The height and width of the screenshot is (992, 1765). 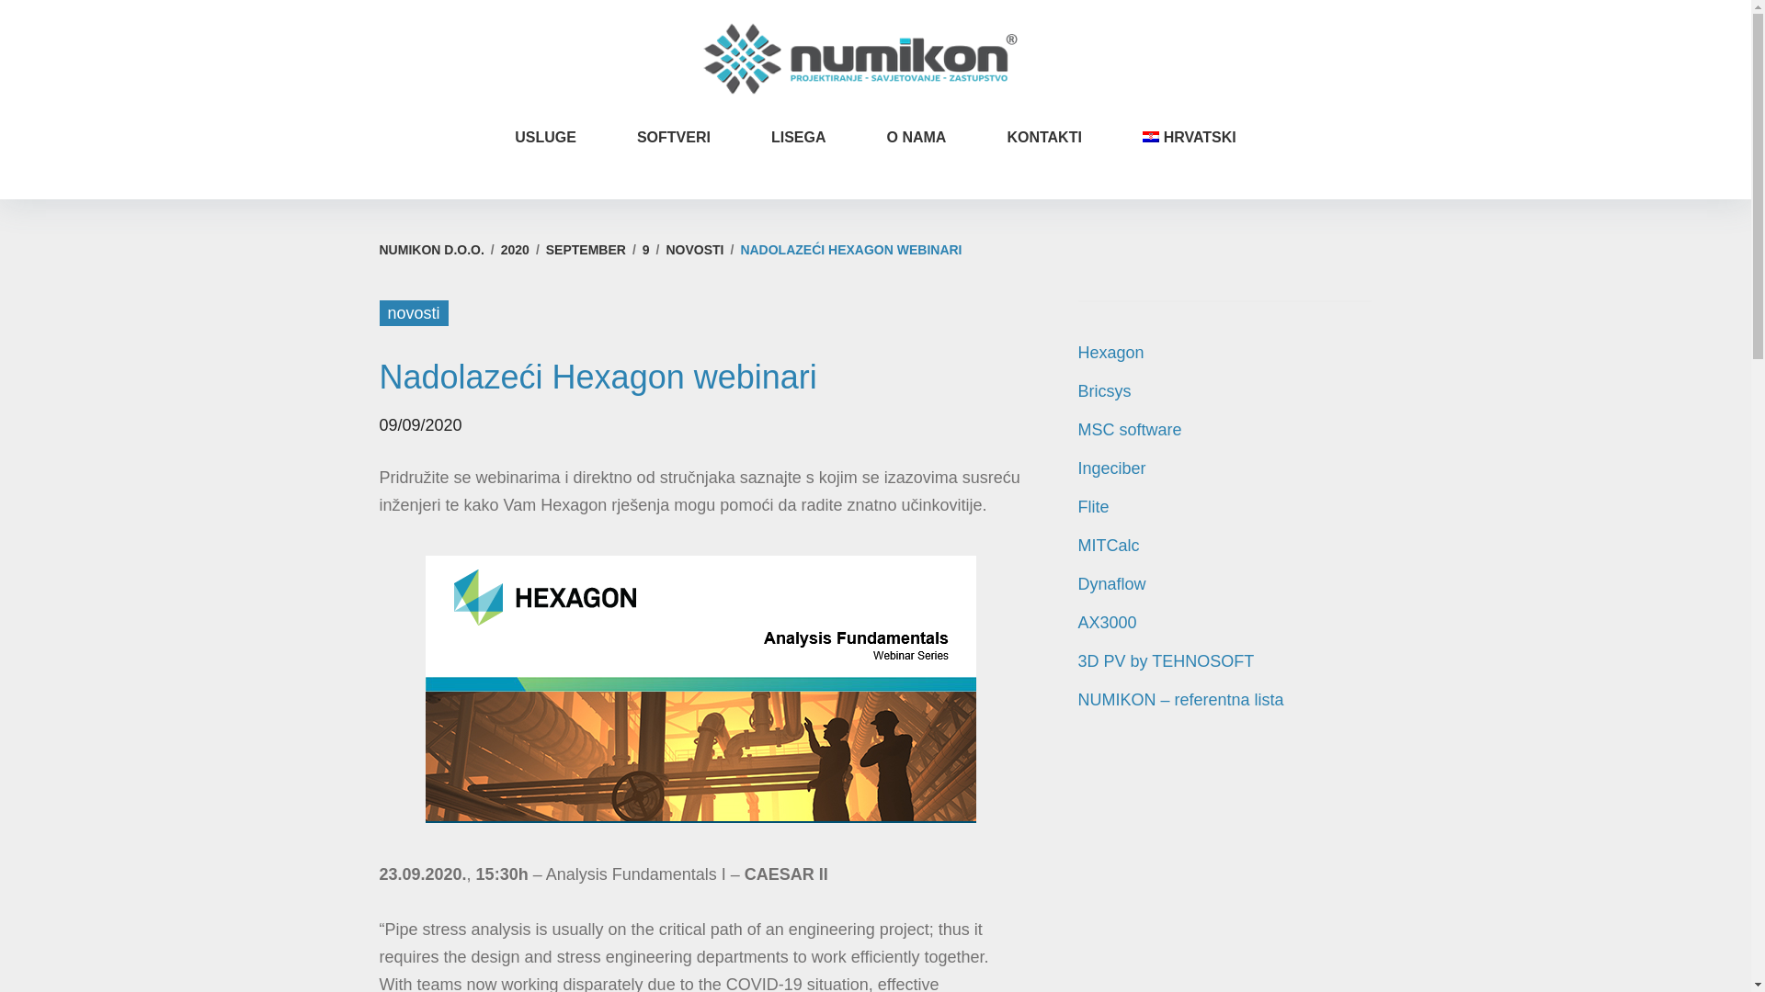 I want to click on HRVATSKI, so click(x=1190, y=137).